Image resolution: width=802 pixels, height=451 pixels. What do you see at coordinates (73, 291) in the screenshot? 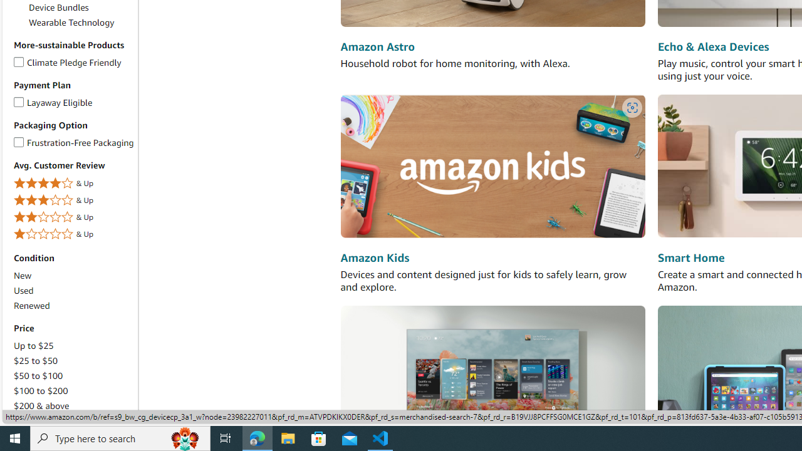
I see `Used` at bounding box center [73, 291].